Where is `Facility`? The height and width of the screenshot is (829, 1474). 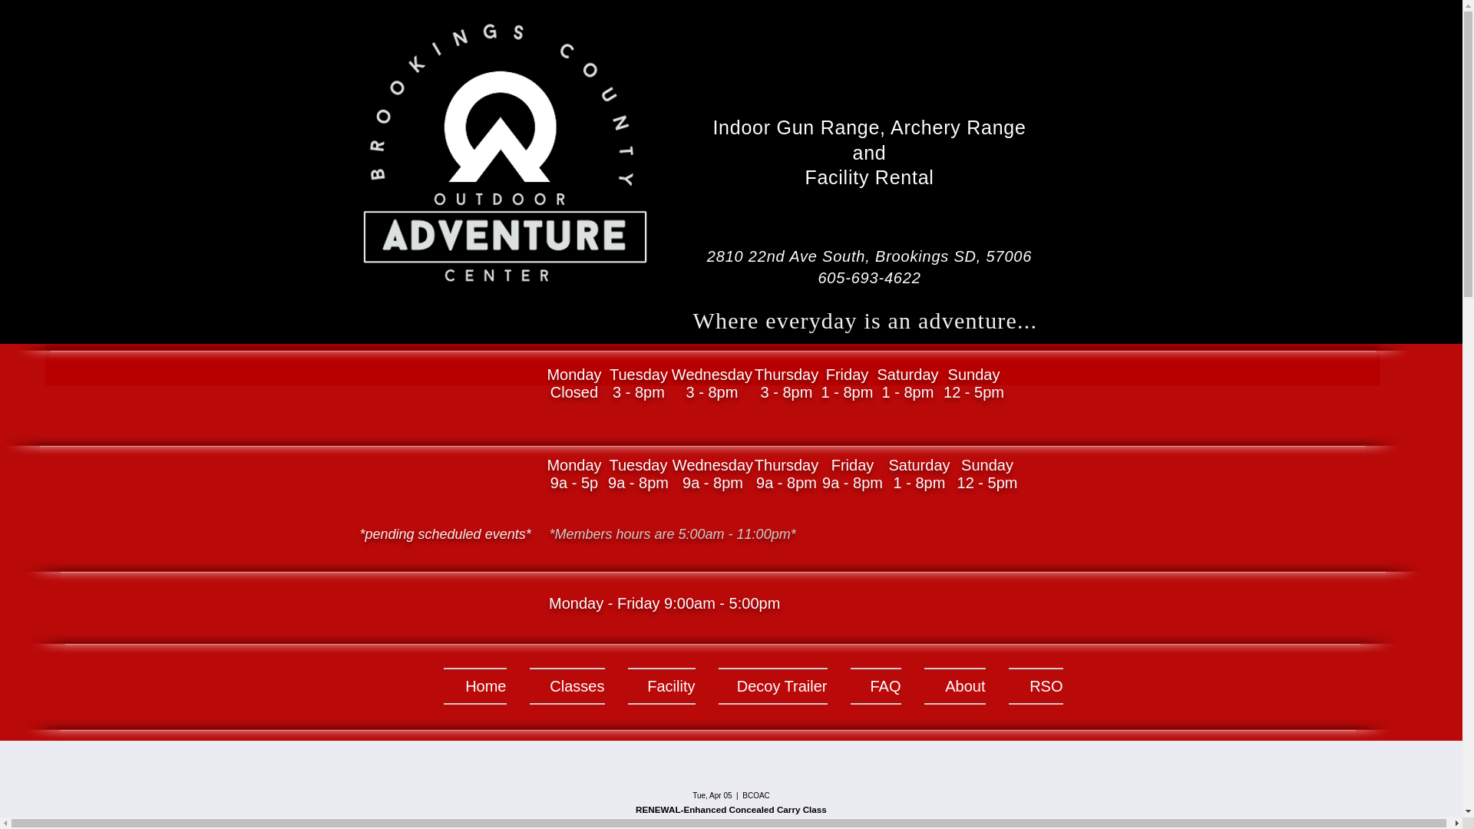 Facility is located at coordinates (660, 686).